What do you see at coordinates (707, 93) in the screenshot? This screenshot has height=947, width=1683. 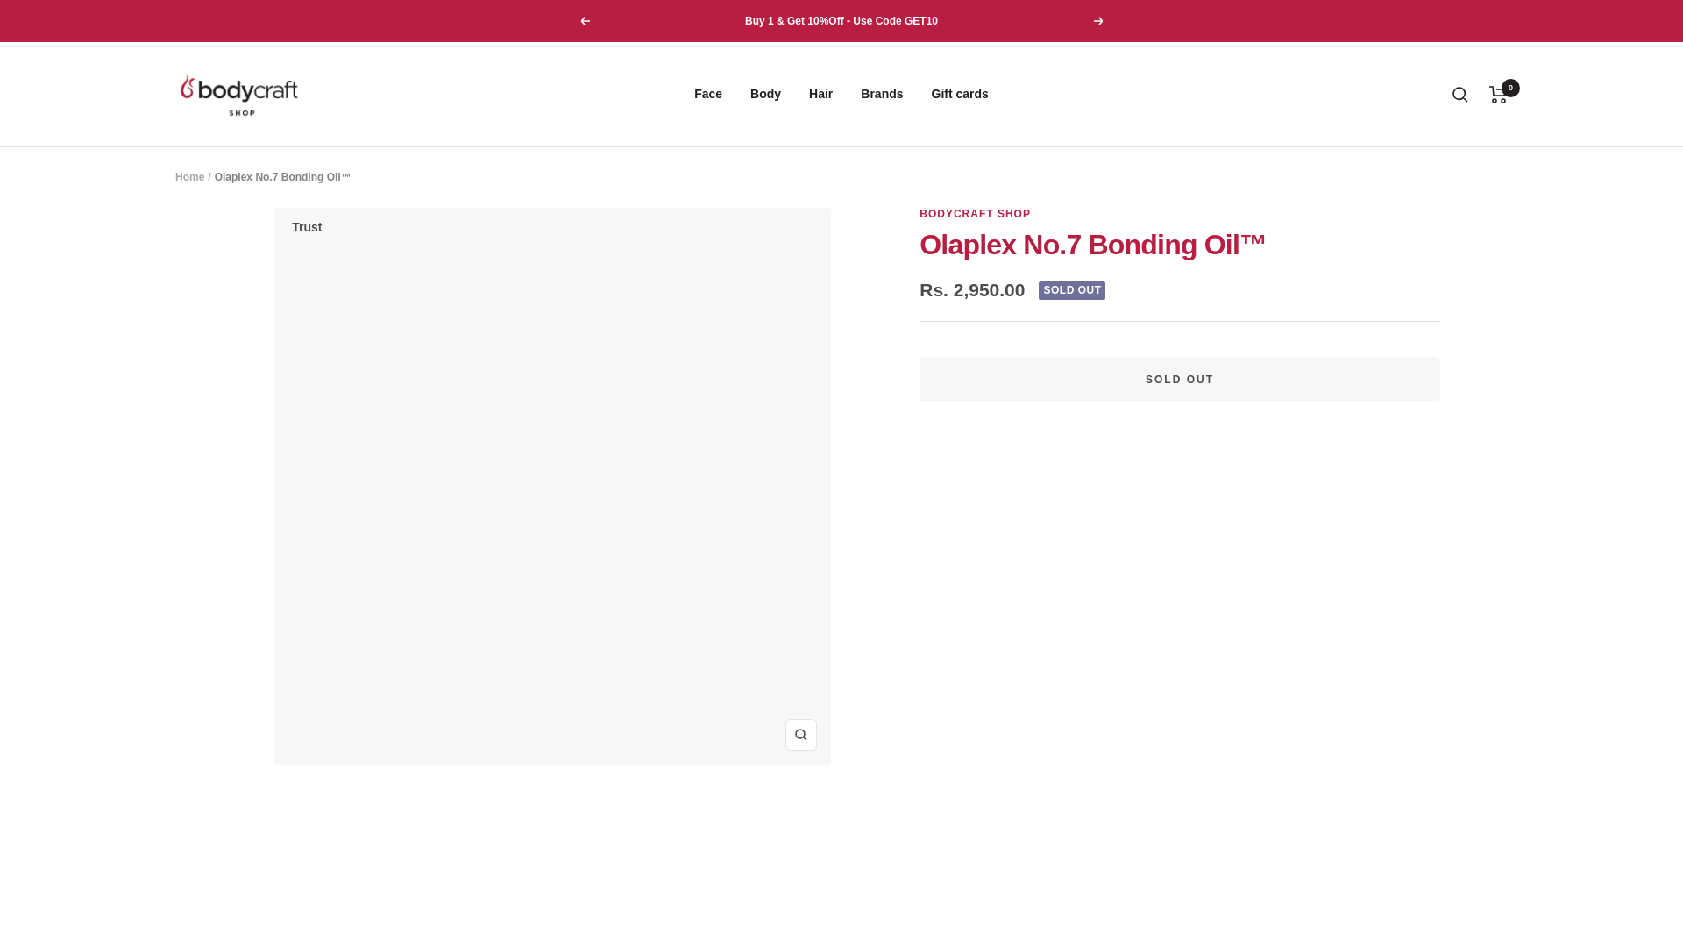 I see `Face` at bounding box center [707, 93].